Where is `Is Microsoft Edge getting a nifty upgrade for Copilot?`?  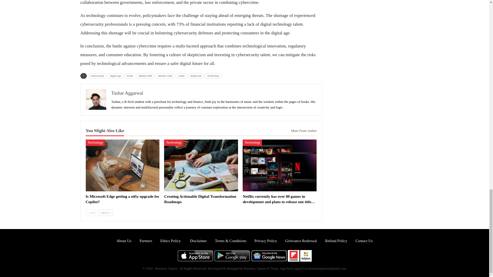
Is Microsoft Edge getting a nifty upgrade for Copilot? is located at coordinates (123, 165).